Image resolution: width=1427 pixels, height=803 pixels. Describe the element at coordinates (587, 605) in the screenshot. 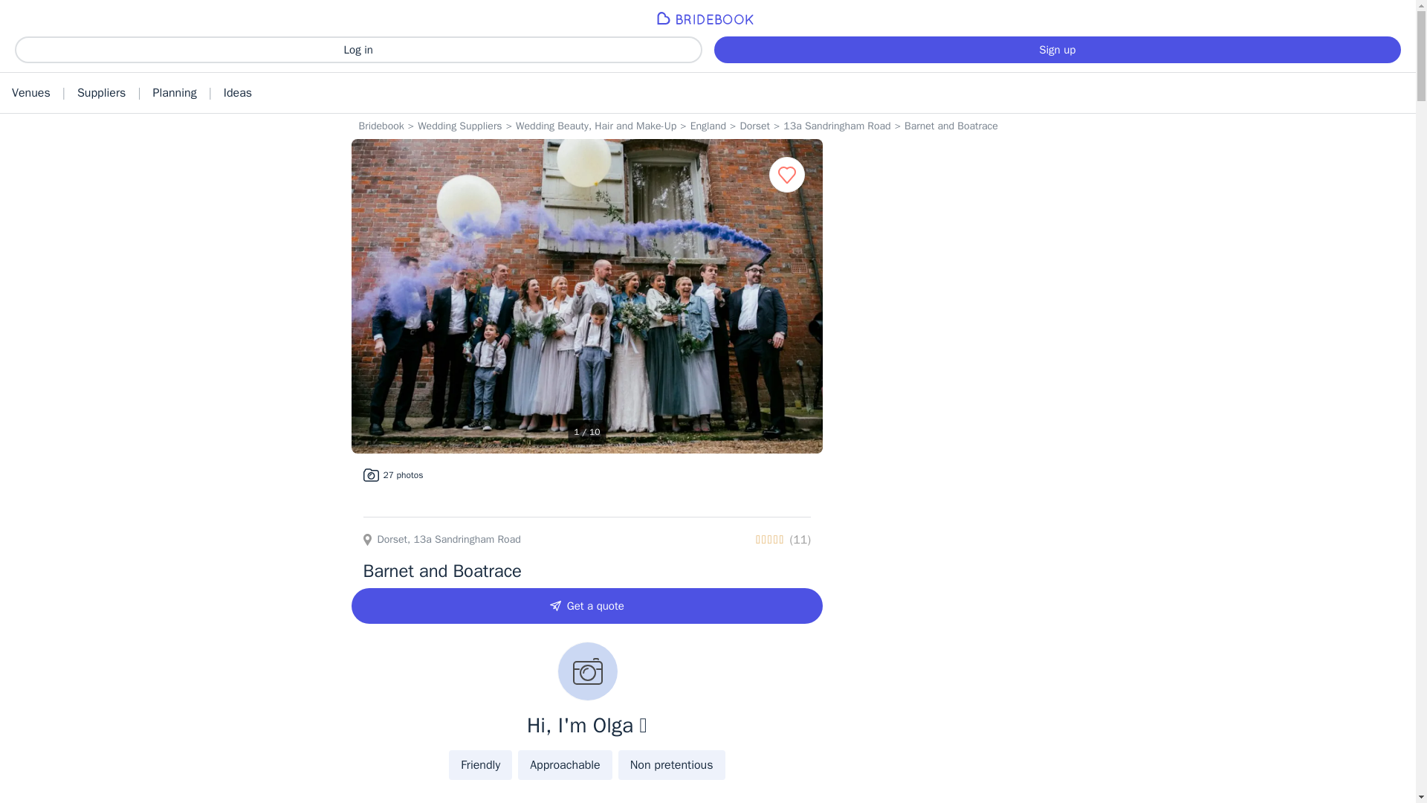

I see `Get a quote` at that location.